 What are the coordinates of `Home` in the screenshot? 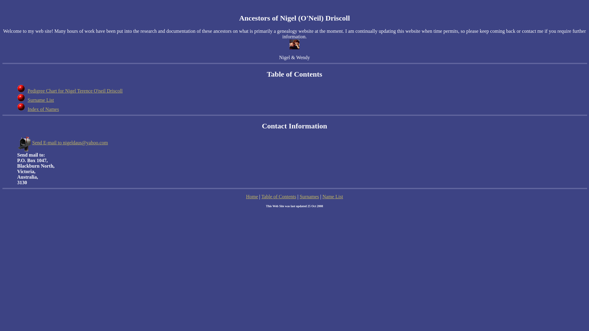 It's located at (252, 197).